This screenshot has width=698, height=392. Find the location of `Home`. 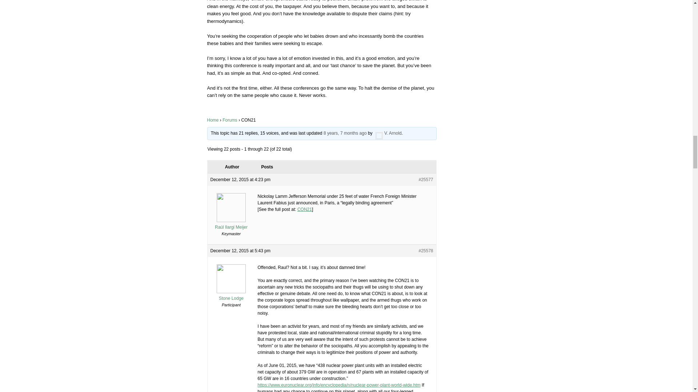

Home is located at coordinates (213, 120).